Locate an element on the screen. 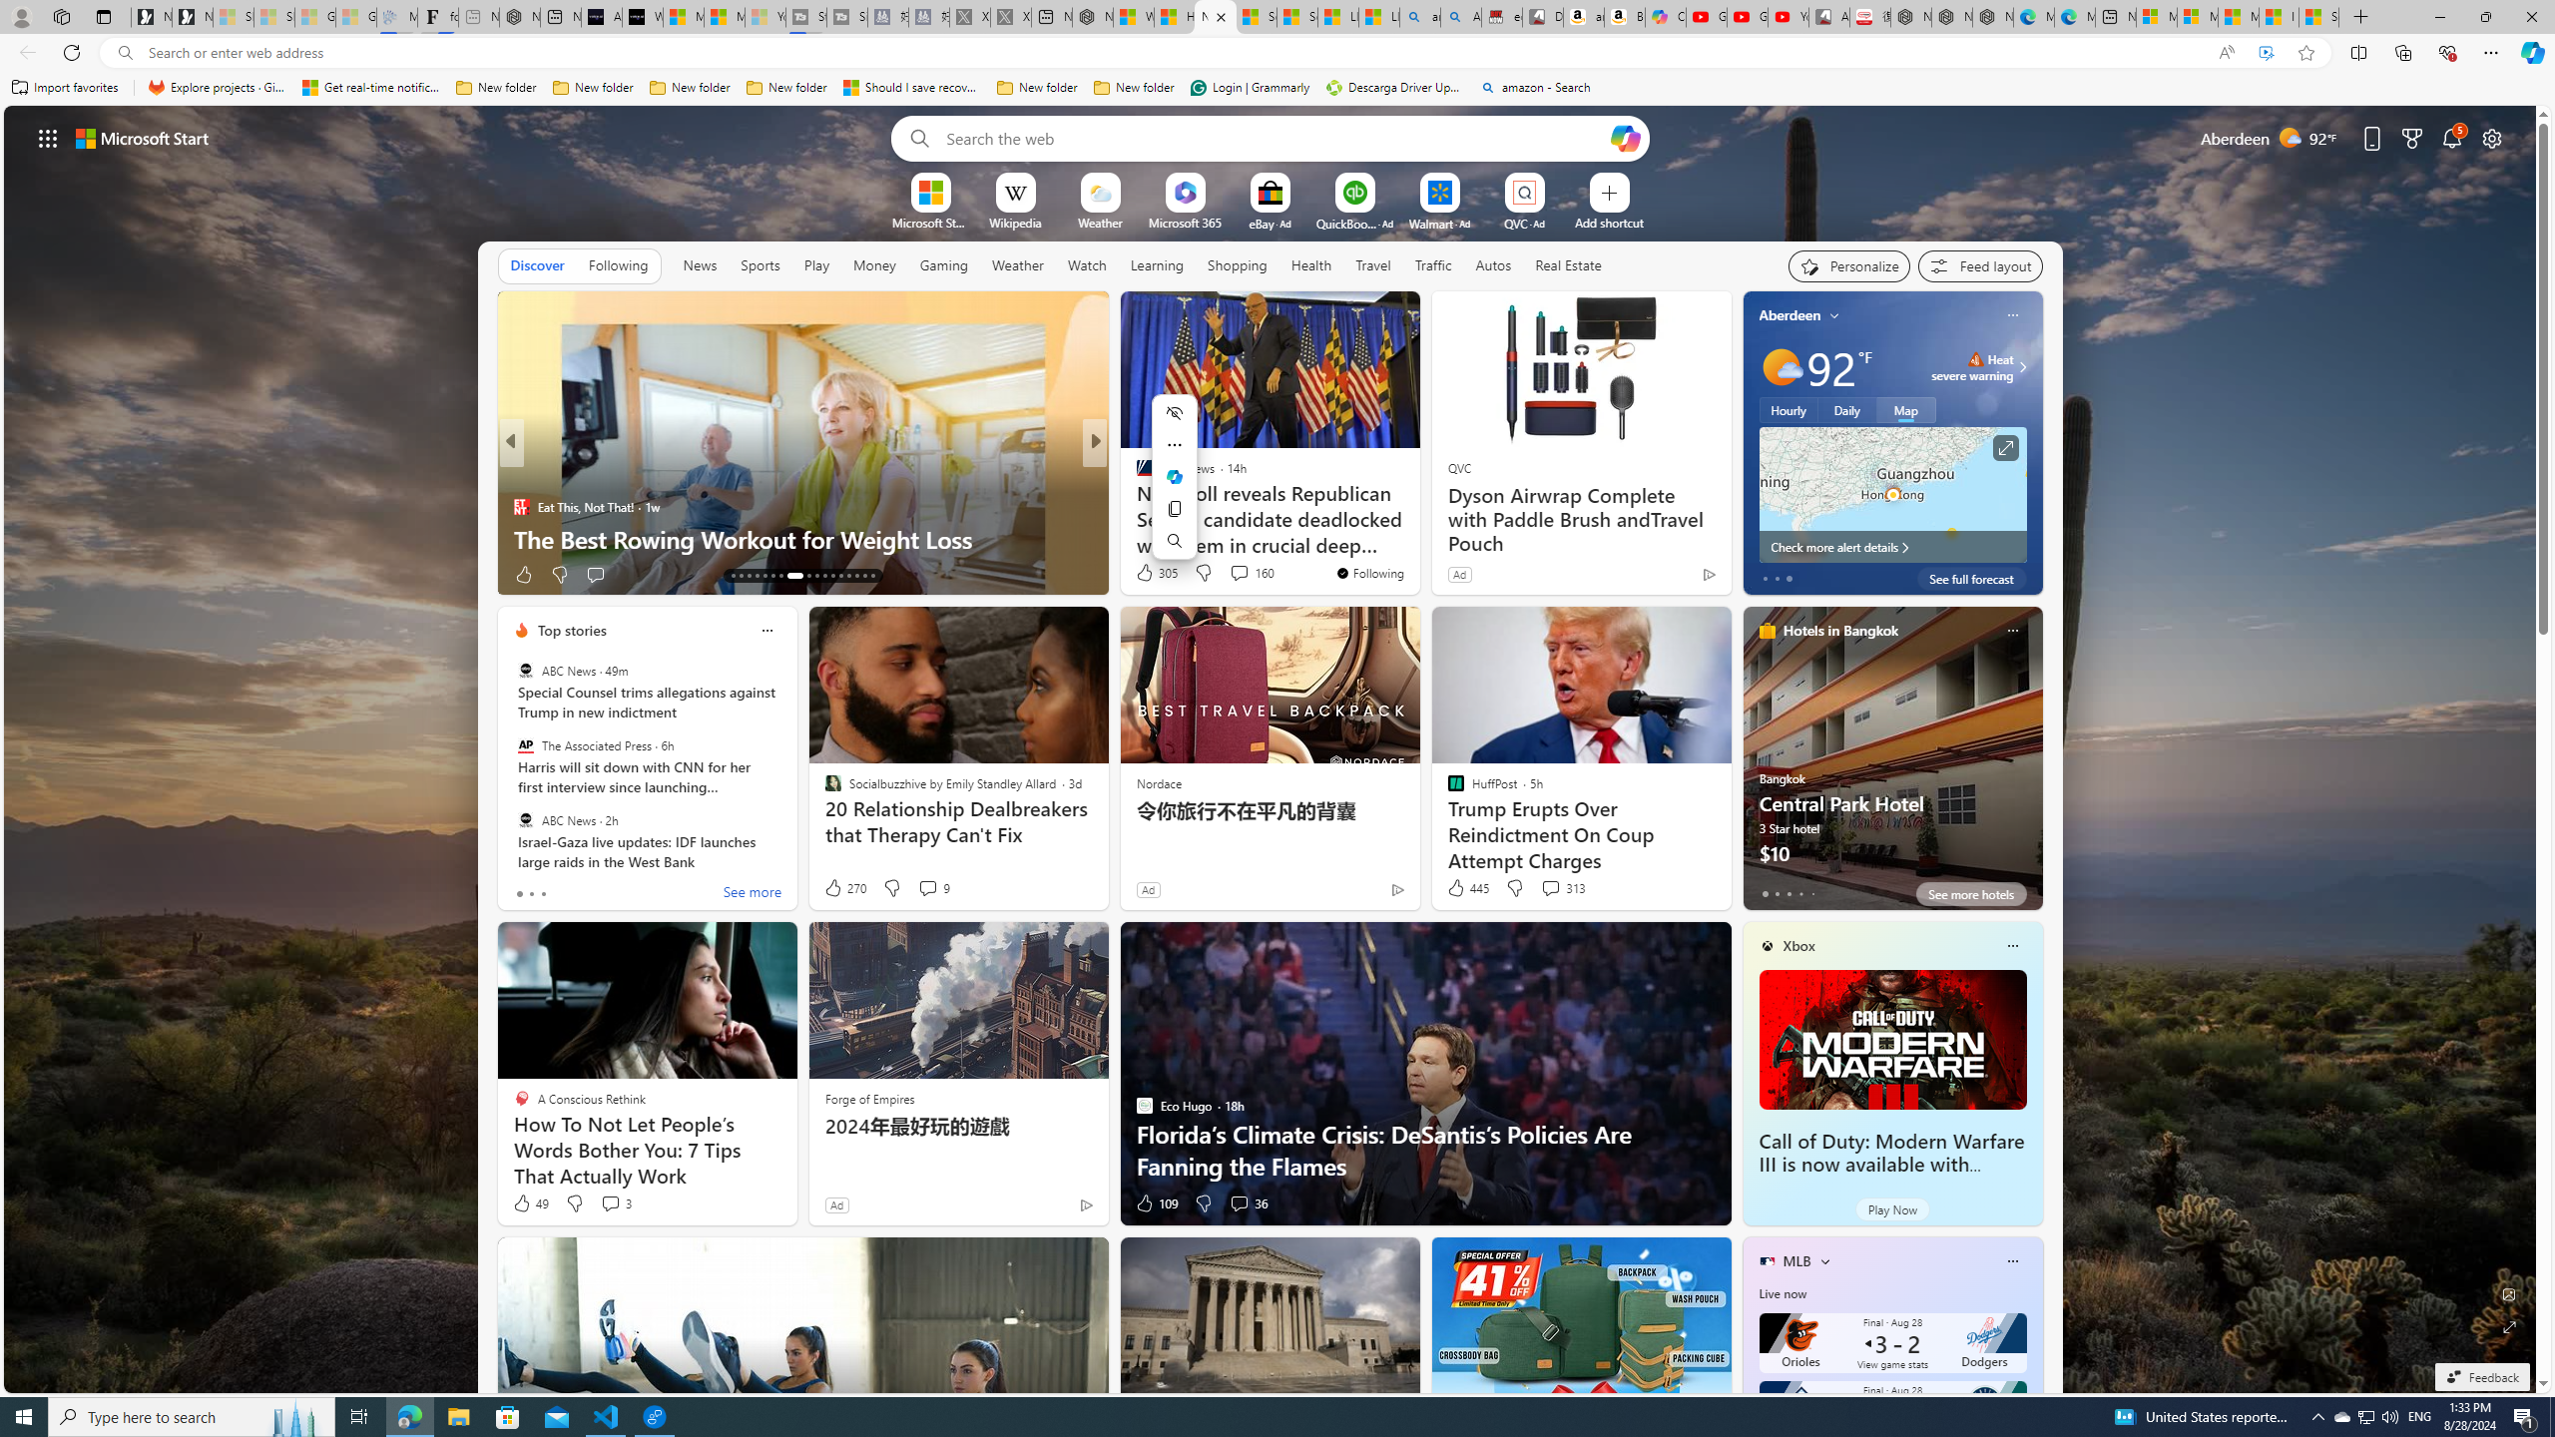  Start the conversation is located at coordinates (1234, 574).